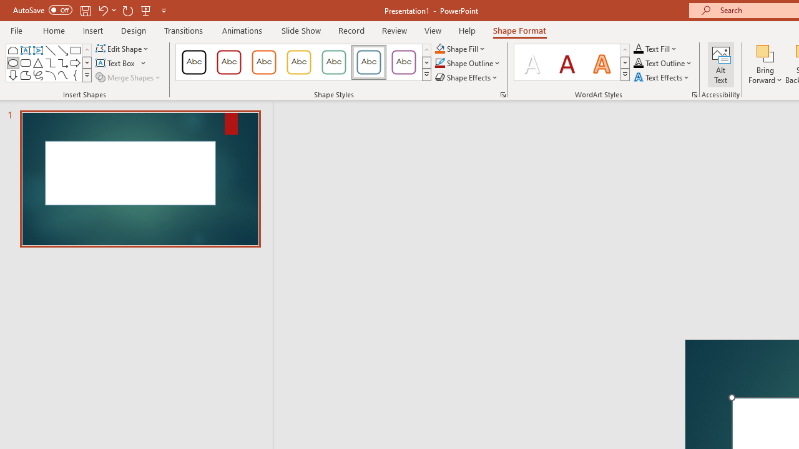  Describe the element at coordinates (50, 62) in the screenshot. I see `Connector: Elbow` at that location.